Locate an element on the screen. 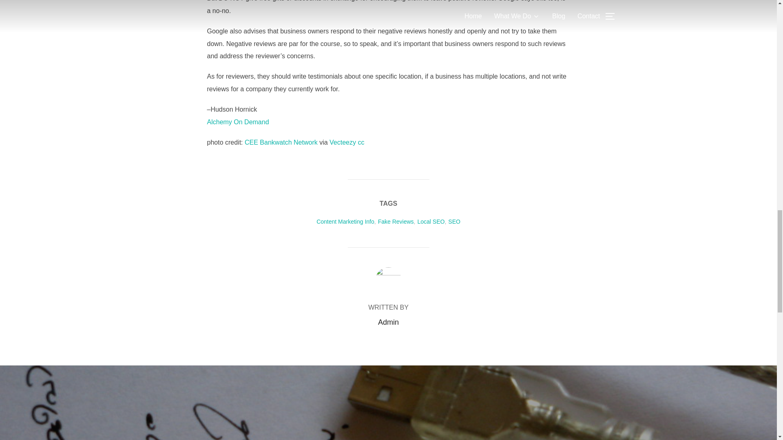 The image size is (783, 440). Fake Reviews is located at coordinates (396, 221).